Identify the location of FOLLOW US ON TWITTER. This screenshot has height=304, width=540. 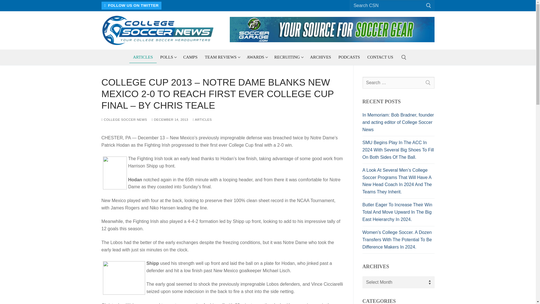
(288, 57).